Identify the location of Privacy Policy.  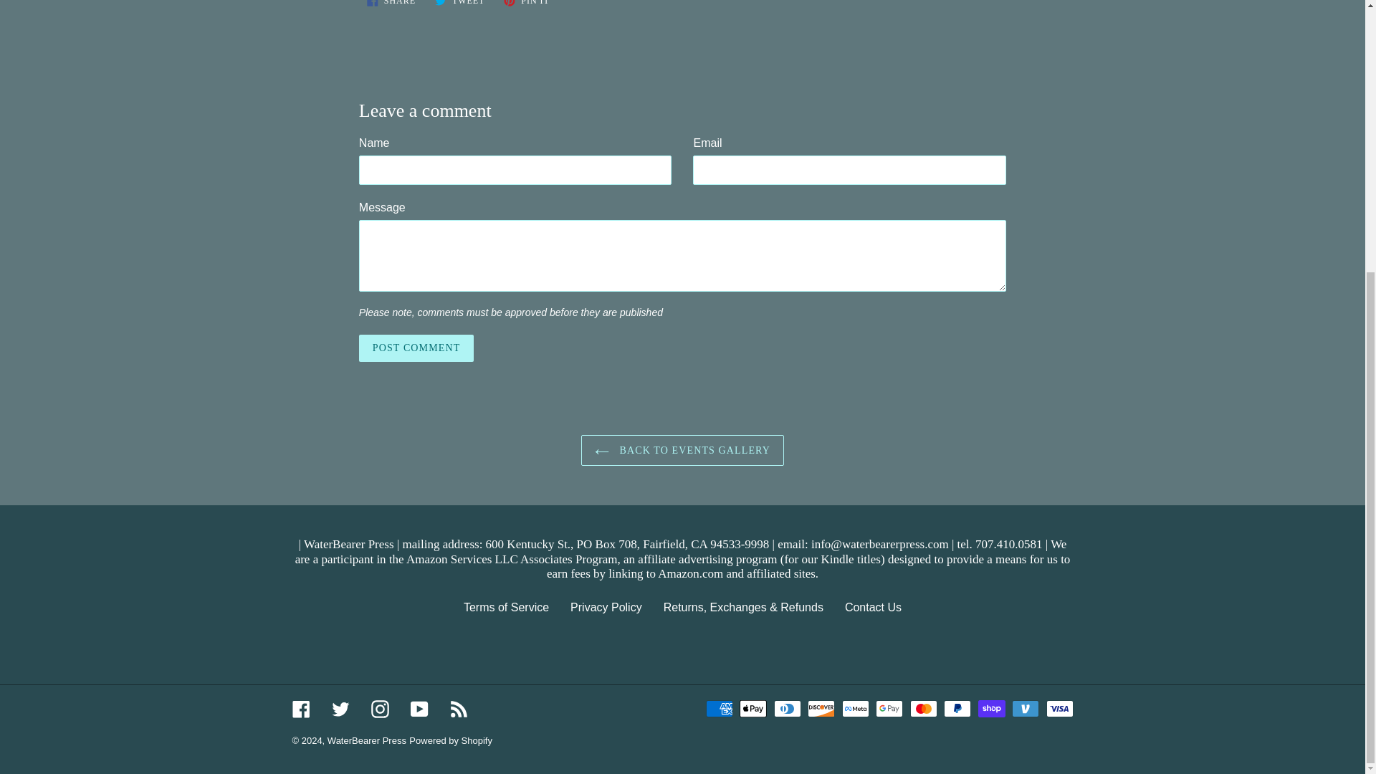
(391, 6).